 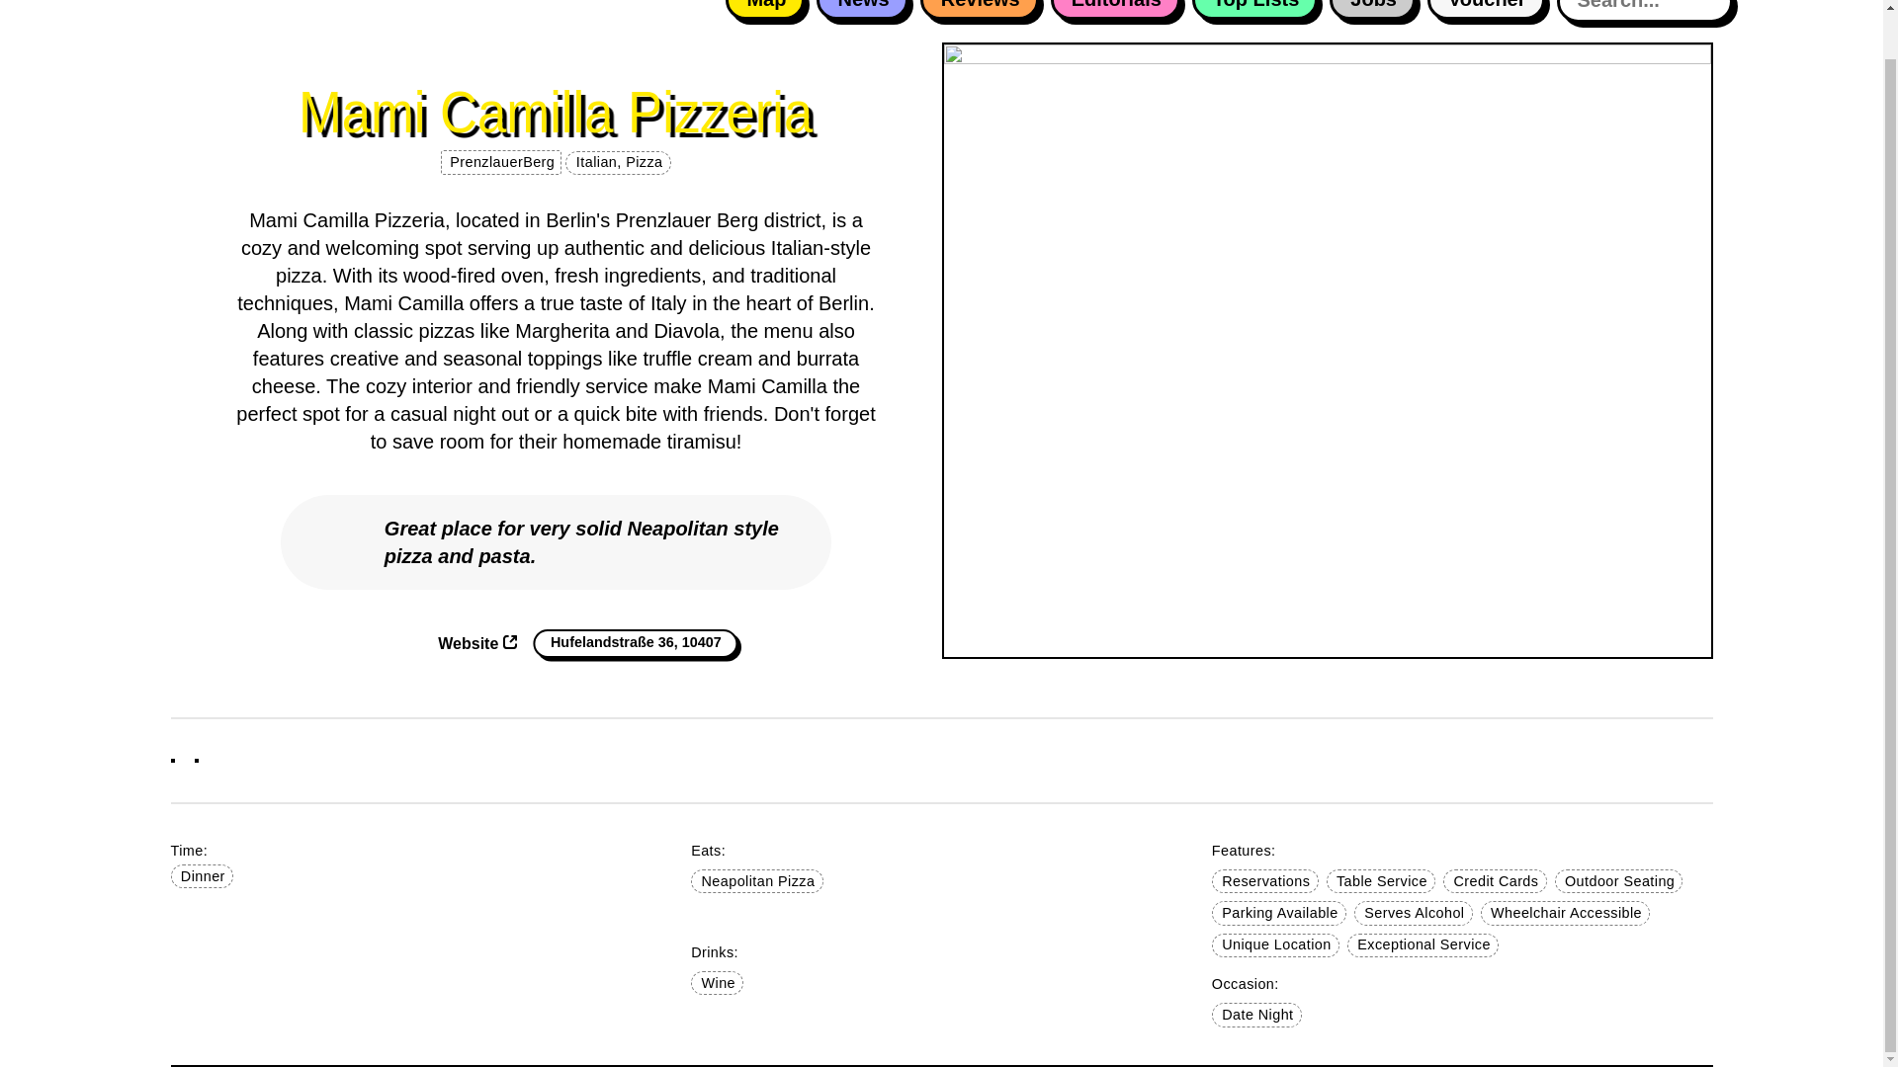 I want to click on Top Lists, so click(x=1253, y=10).